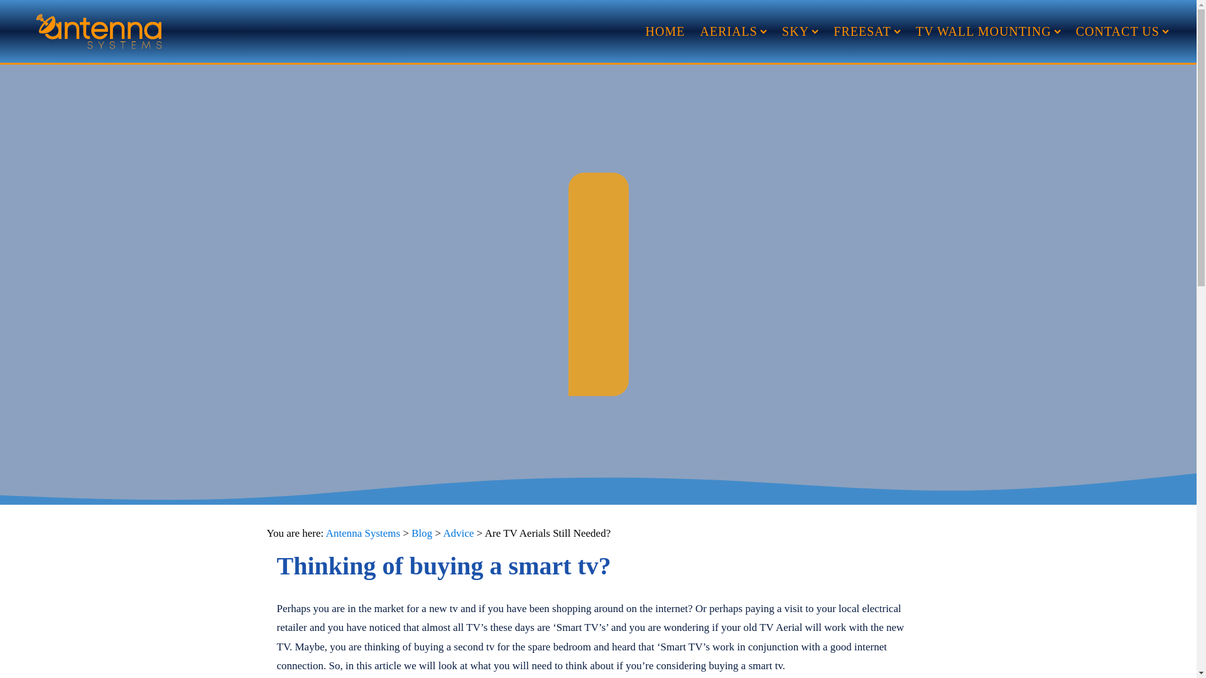 Image resolution: width=1206 pixels, height=678 pixels. What do you see at coordinates (421, 533) in the screenshot?
I see `Blog` at bounding box center [421, 533].